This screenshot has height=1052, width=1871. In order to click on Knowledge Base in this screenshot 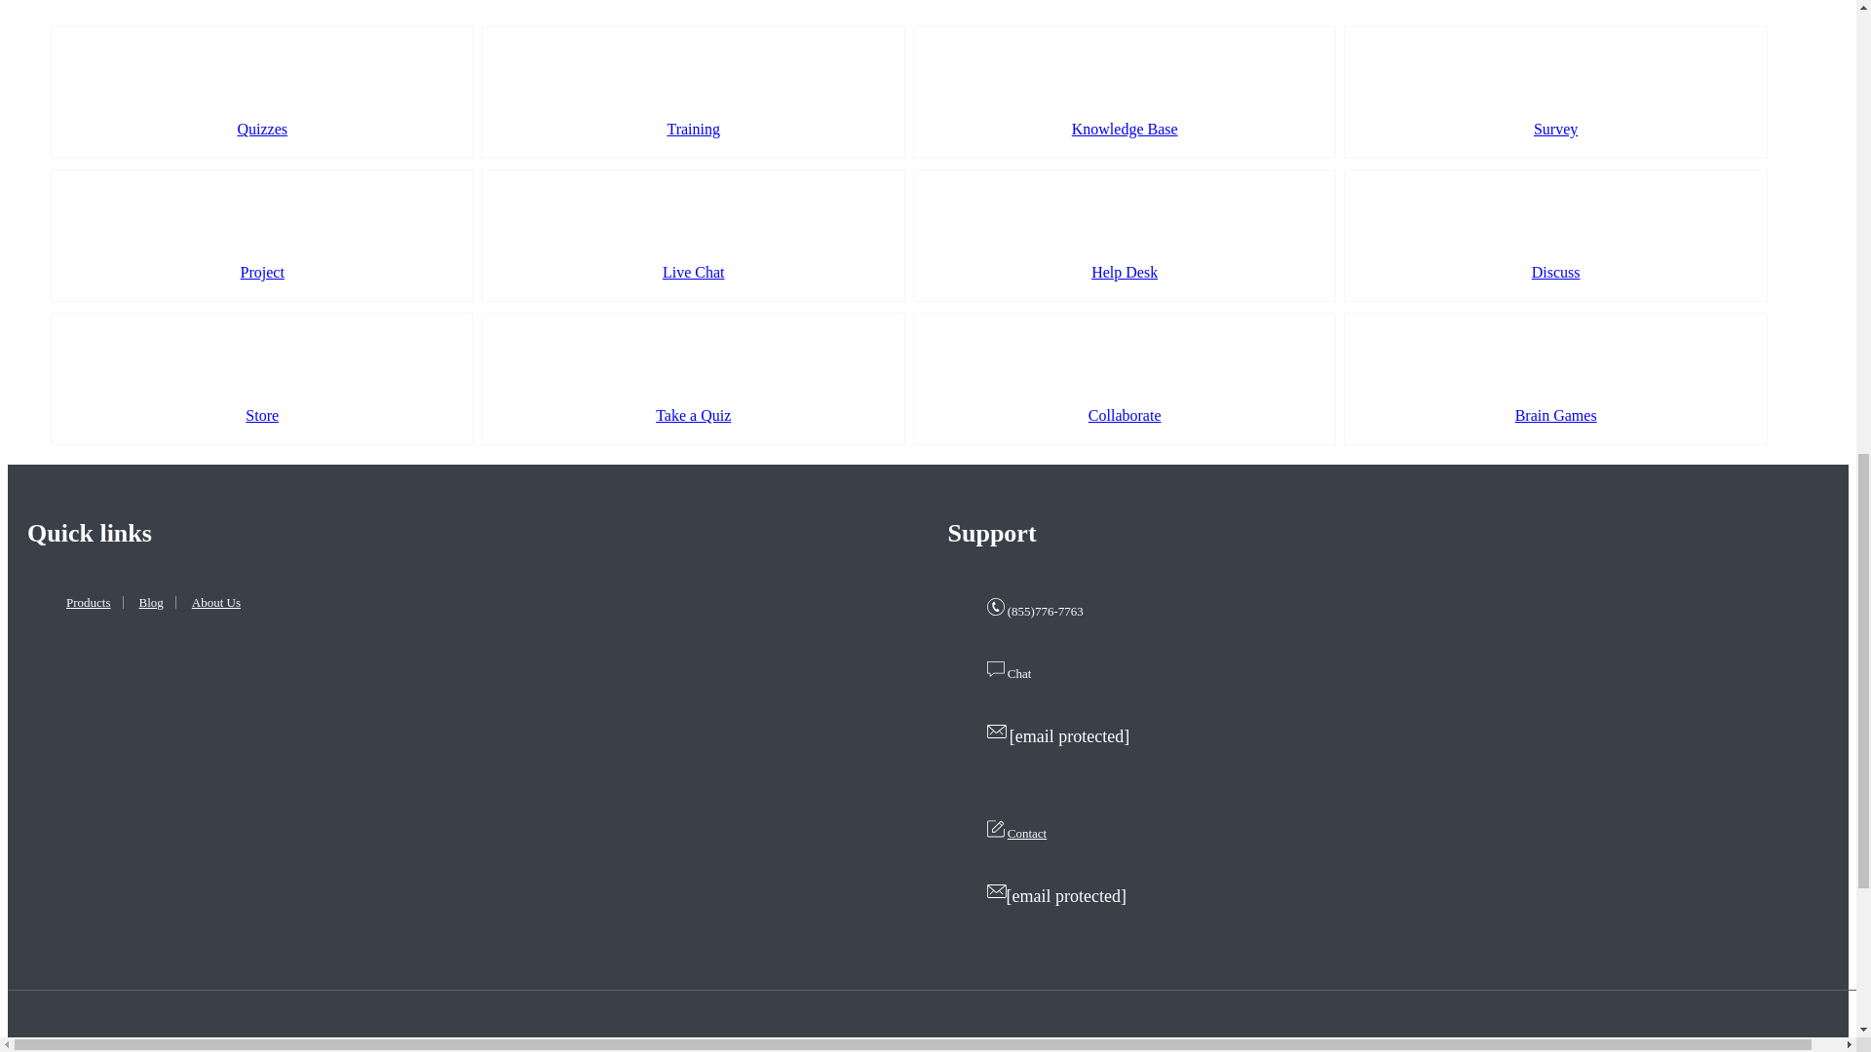, I will do `click(1124, 93)`.